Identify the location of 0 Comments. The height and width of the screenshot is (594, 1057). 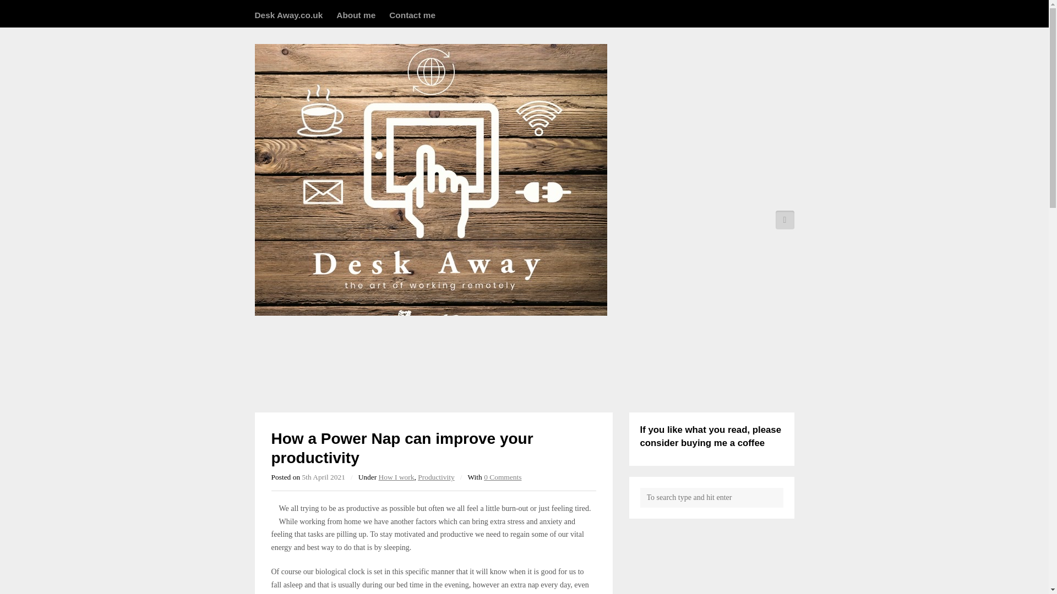
(502, 476).